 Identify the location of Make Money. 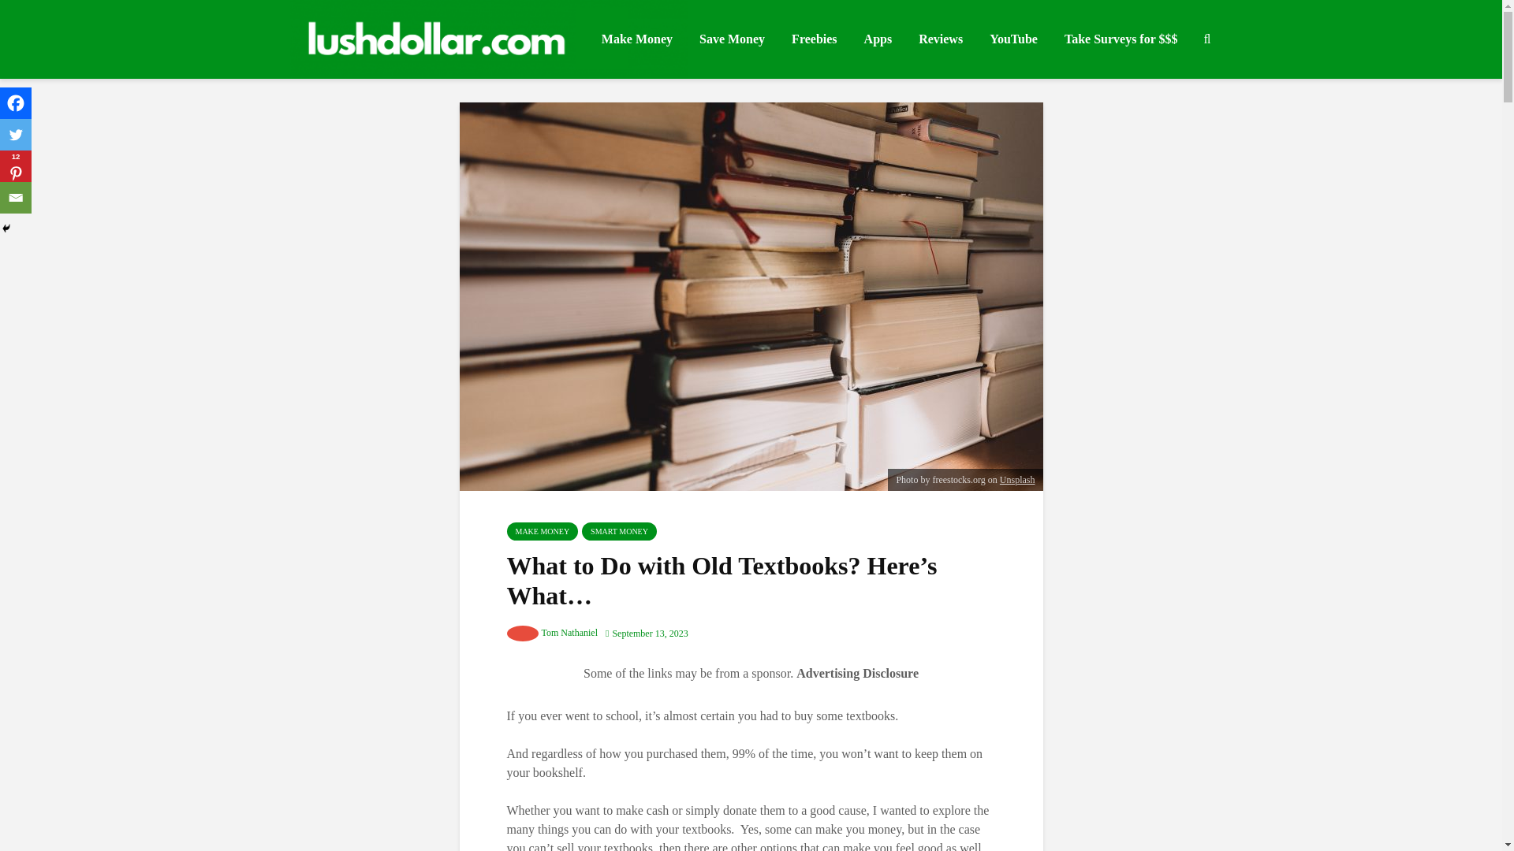
(637, 39).